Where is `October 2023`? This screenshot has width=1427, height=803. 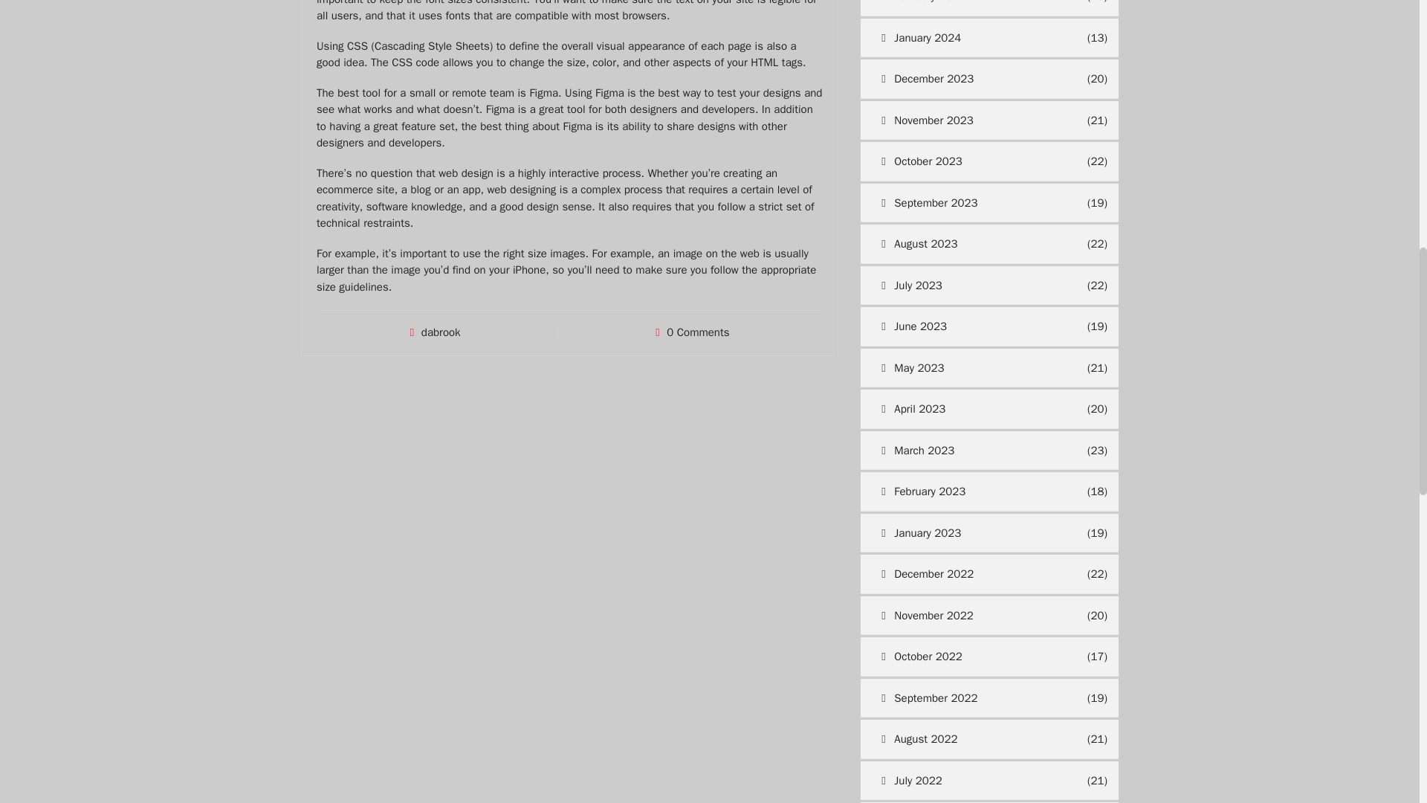 October 2023 is located at coordinates (971, 162).